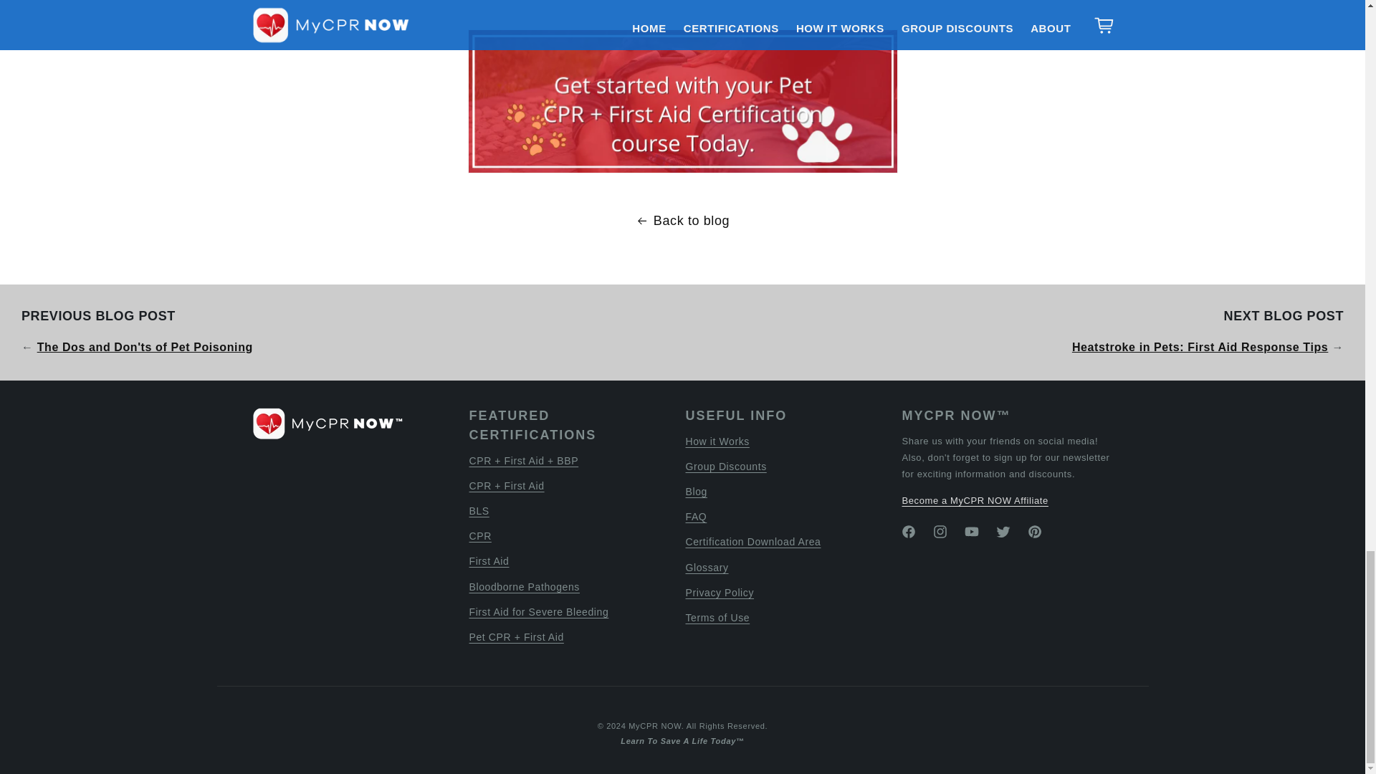  What do you see at coordinates (524, 588) in the screenshot?
I see `Bloodborne Pathogens` at bounding box center [524, 588].